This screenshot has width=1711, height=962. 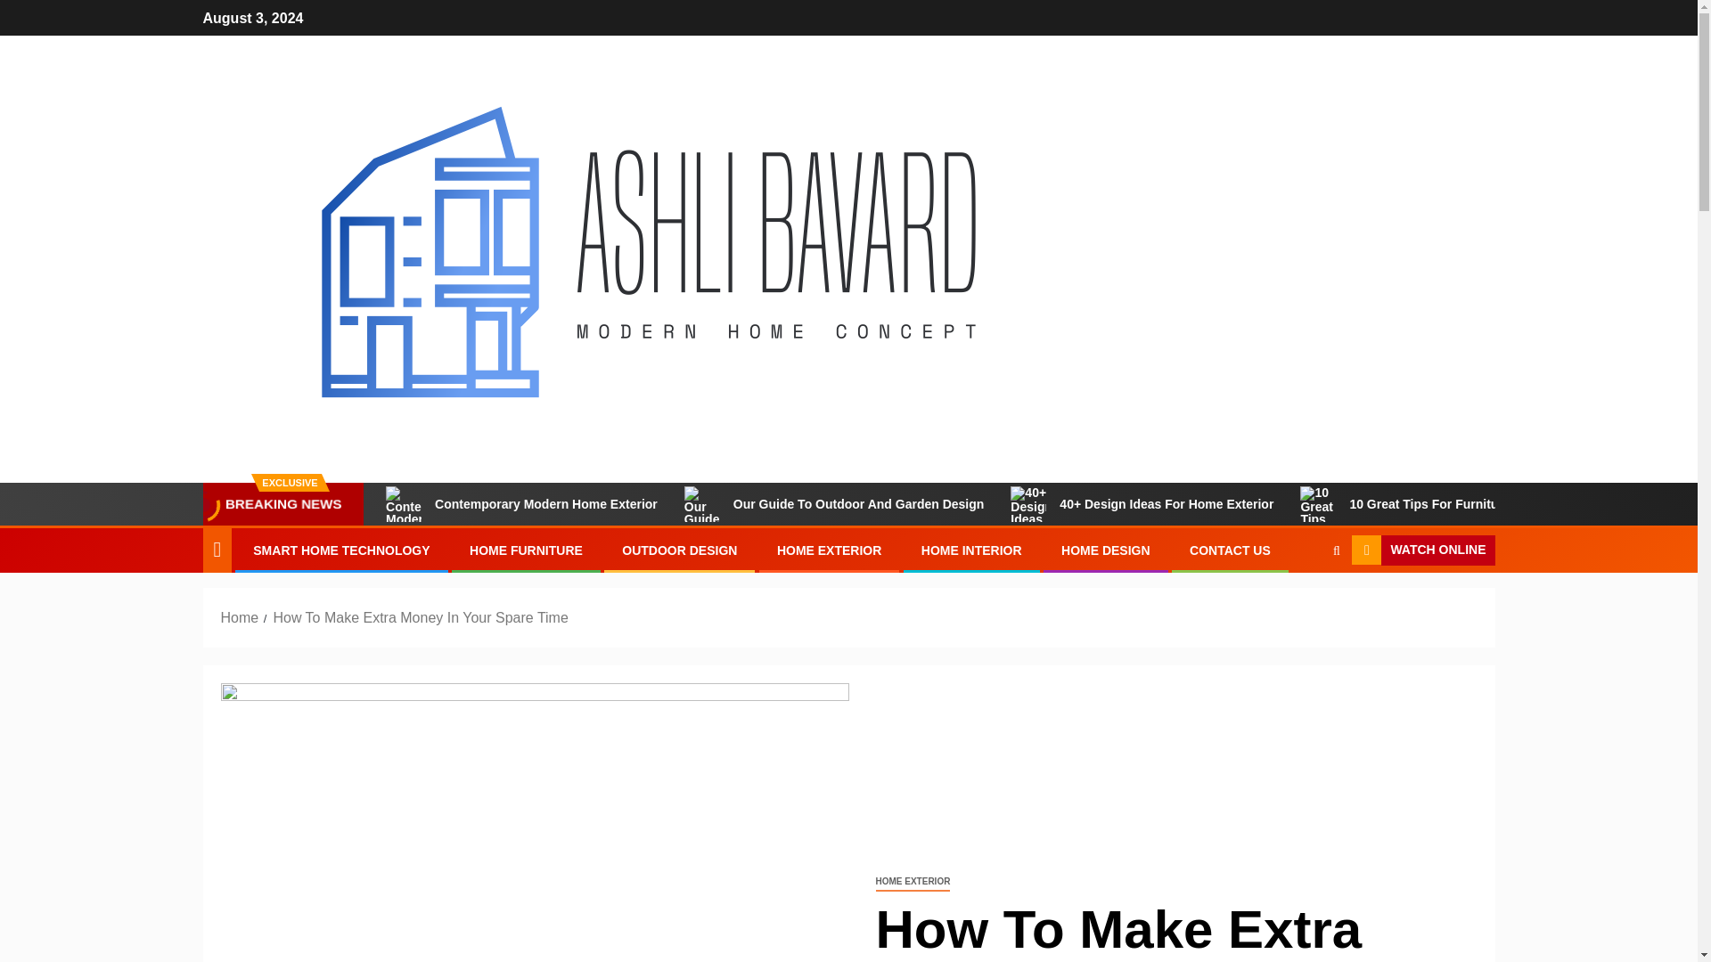 I want to click on 10 Great Tips For Furniture Shopping, so click(x=1435, y=504).